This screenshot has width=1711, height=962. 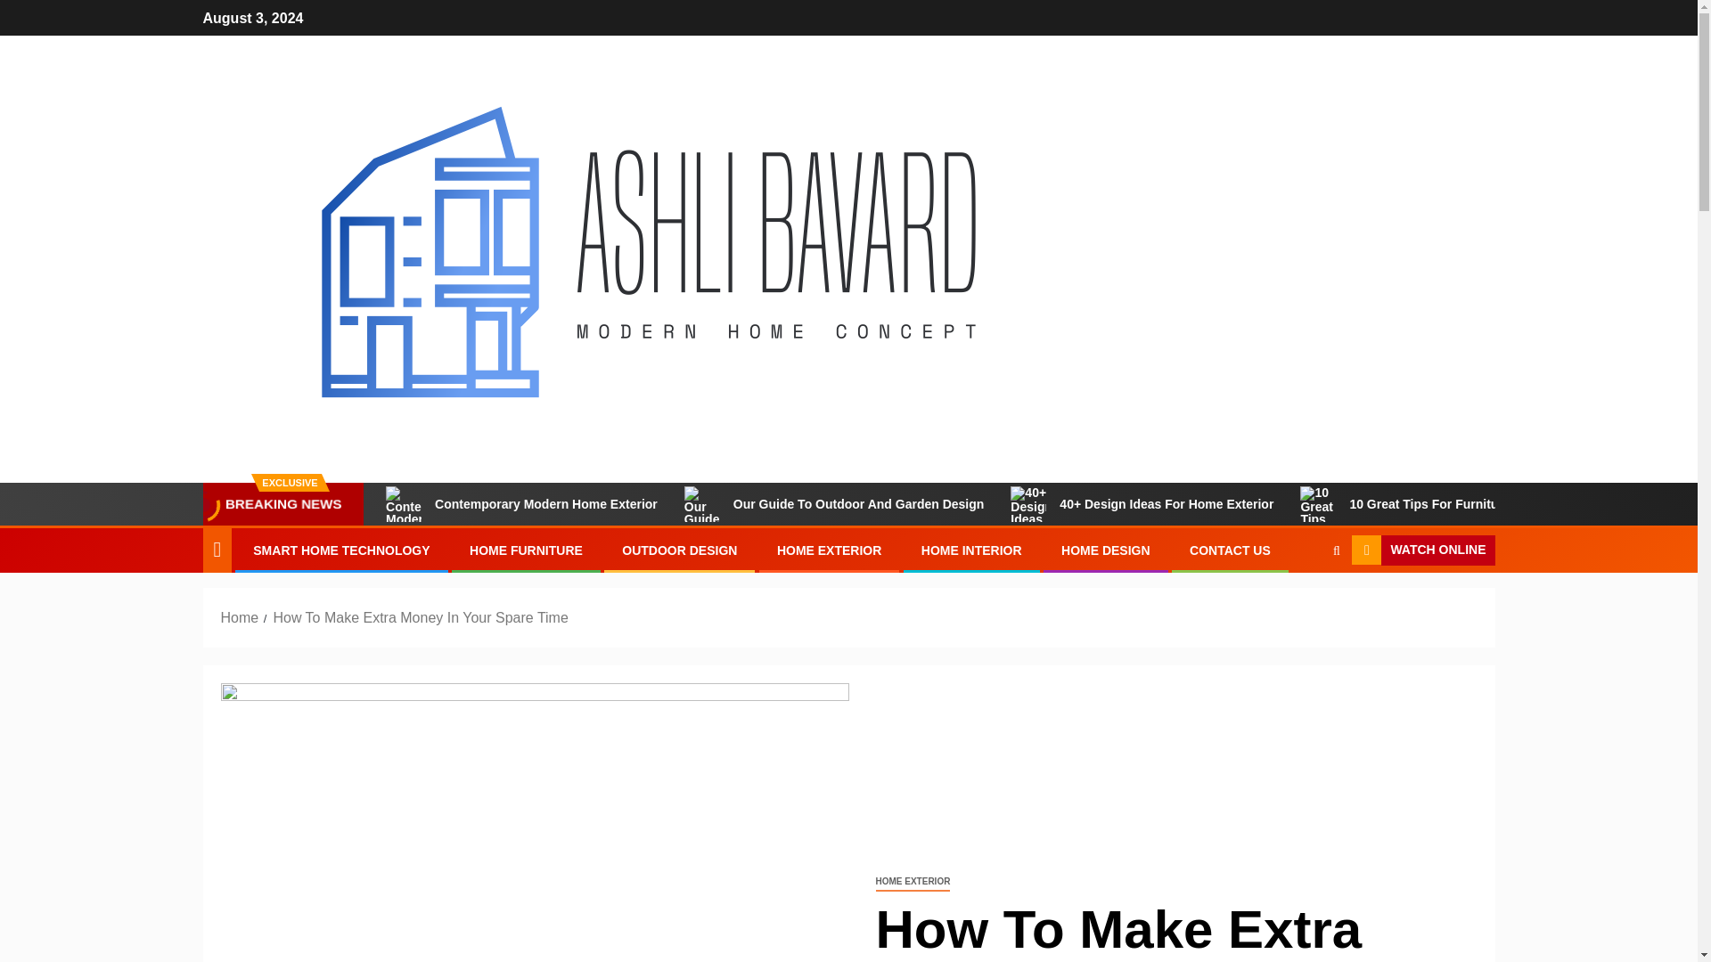 I want to click on 10 Great Tips For Furniture Shopping, so click(x=1435, y=504).